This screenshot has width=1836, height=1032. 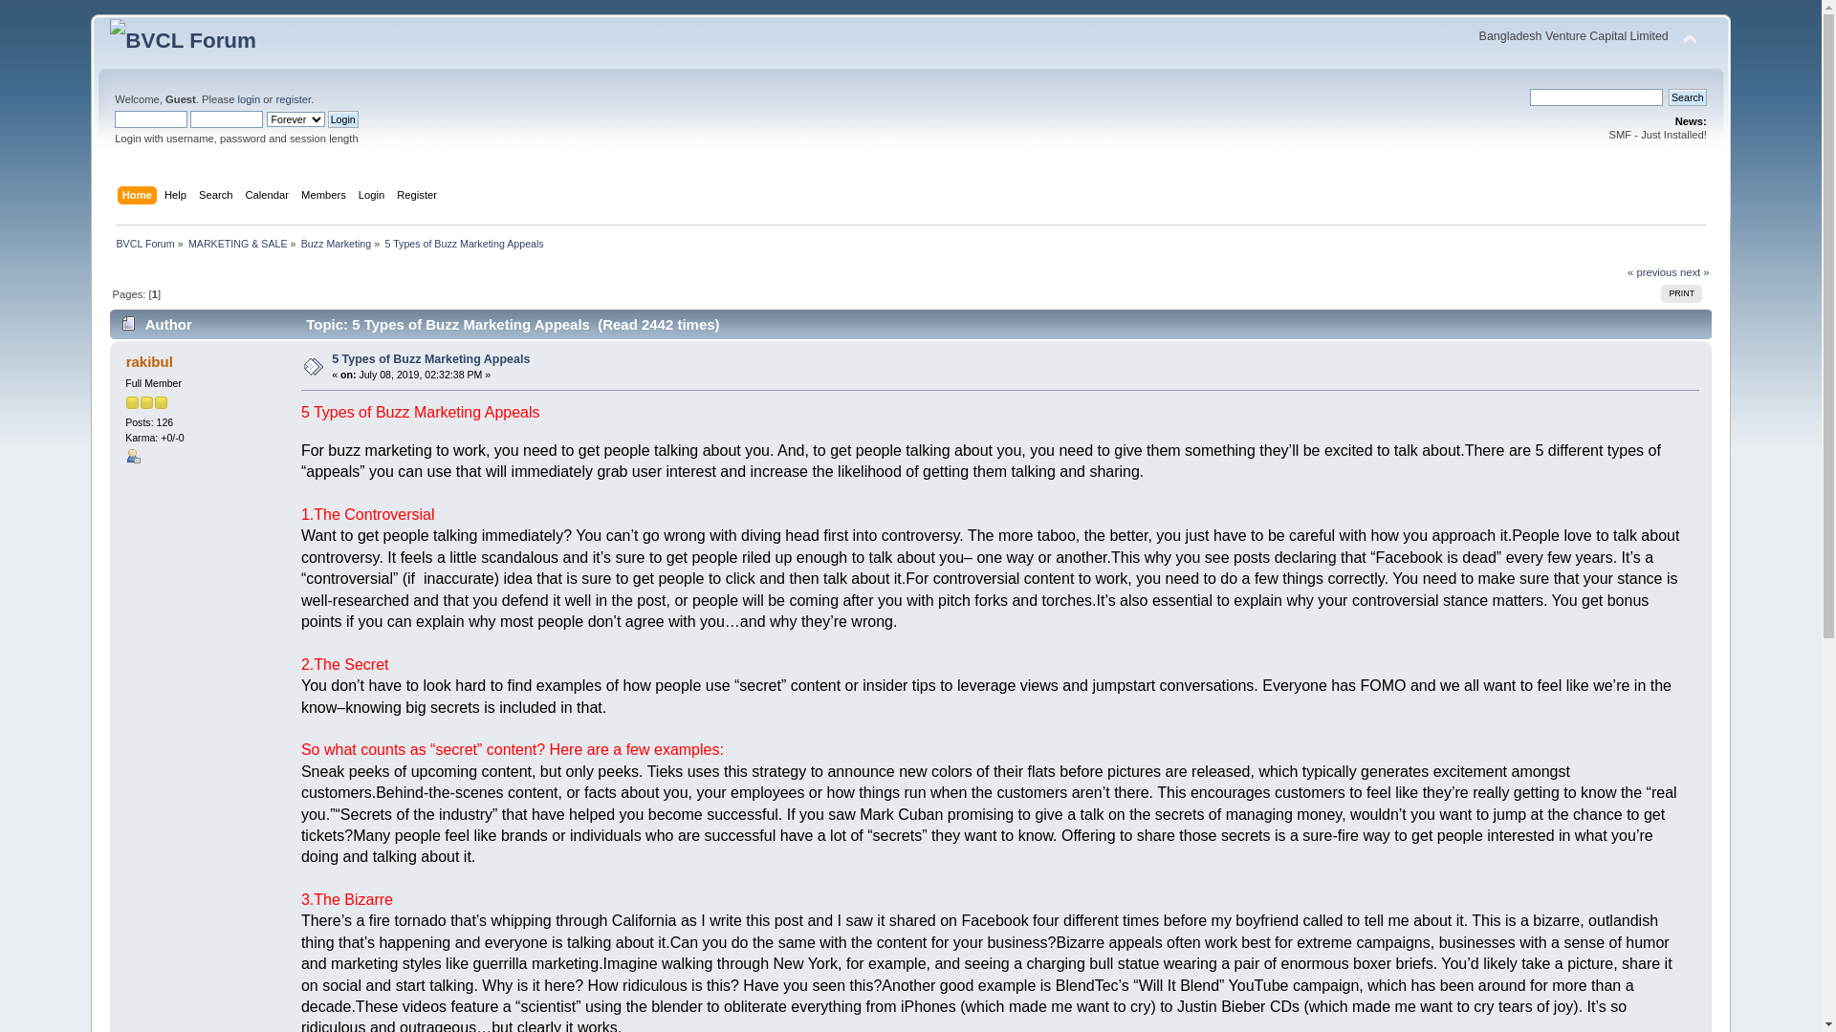 I want to click on Login, so click(x=374, y=197).